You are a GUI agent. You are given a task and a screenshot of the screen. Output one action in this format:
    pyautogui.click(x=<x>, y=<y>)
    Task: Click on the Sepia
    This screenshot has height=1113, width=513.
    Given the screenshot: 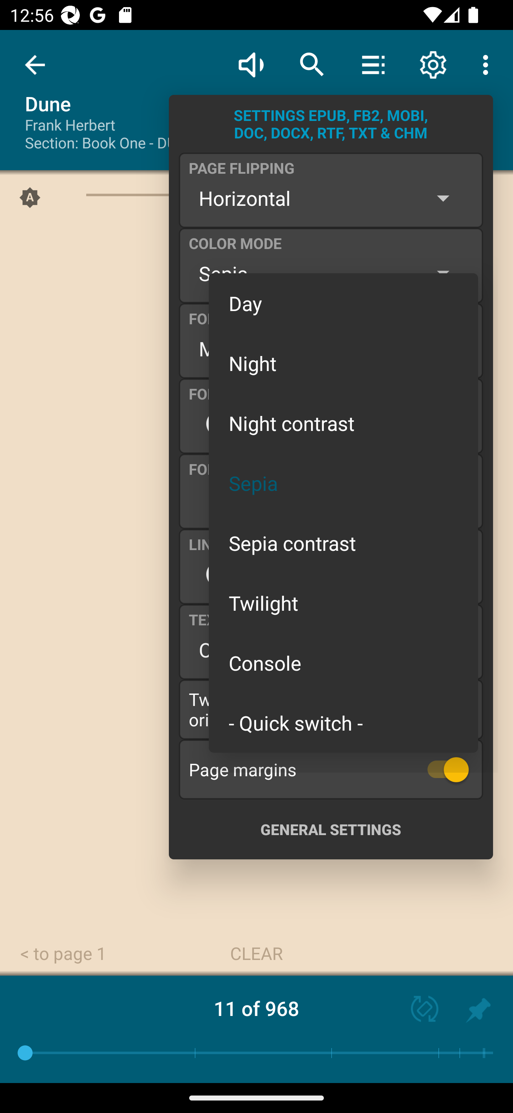 What is the action you would take?
    pyautogui.click(x=343, y=483)
    